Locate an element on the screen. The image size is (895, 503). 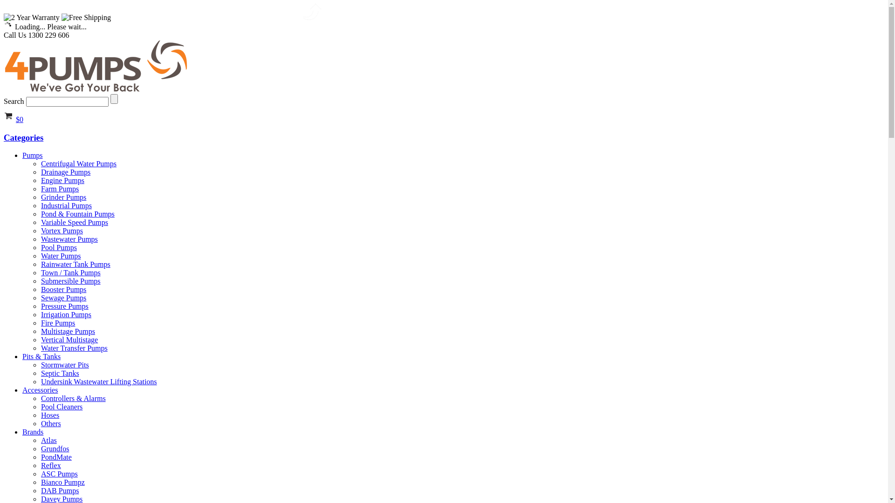
Septic Tanks is located at coordinates (60, 374).